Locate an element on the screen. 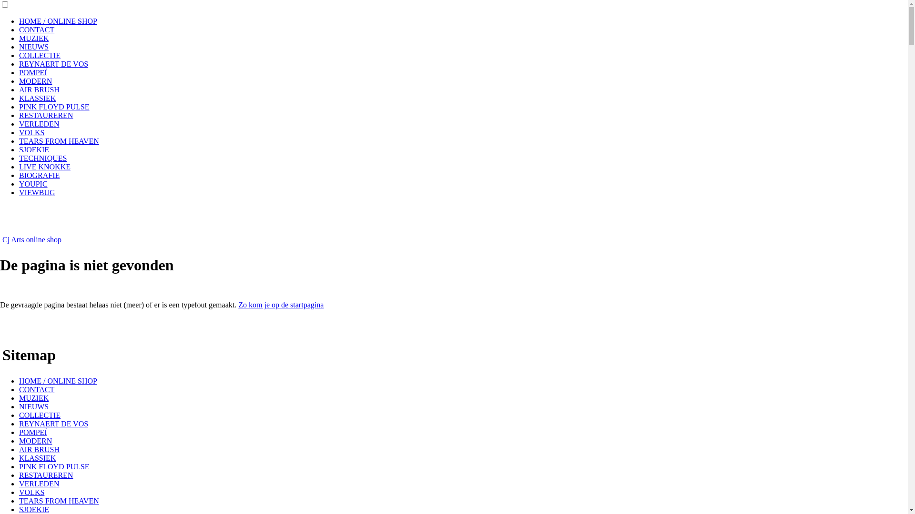 Image resolution: width=915 pixels, height=514 pixels. LIVE KNOKKE is located at coordinates (45, 167).